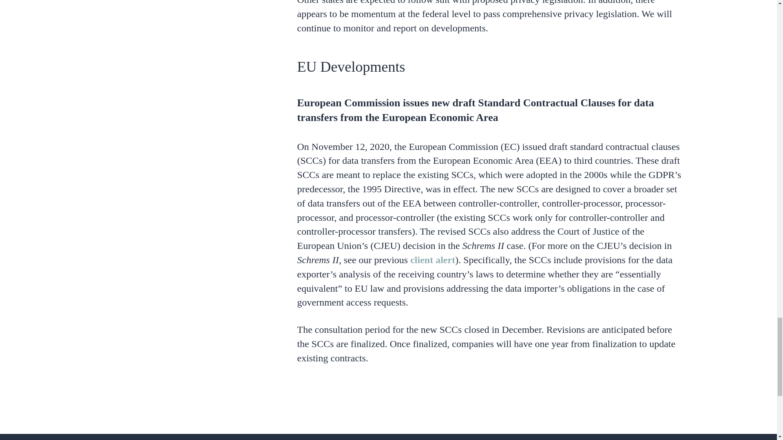 This screenshot has height=440, width=783. What do you see at coordinates (432, 260) in the screenshot?
I see `client alert` at bounding box center [432, 260].